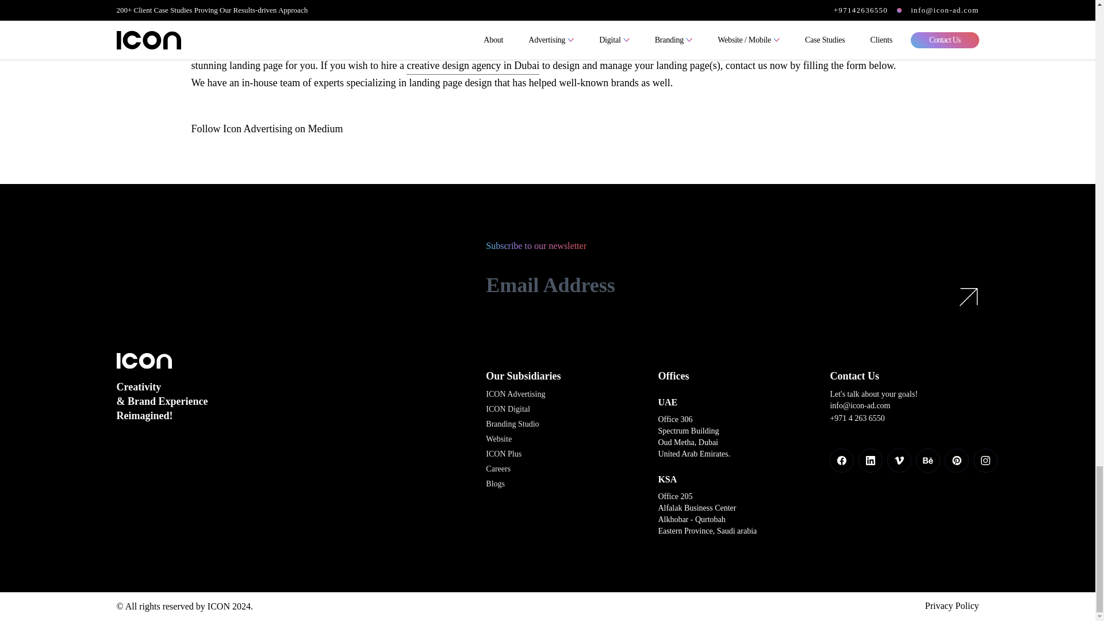 This screenshot has height=621, width=1104. What do you see at coordinates (473, 66) in the screenshot?
I see `creative design agency in Dubai` at bounding box center [473, 66].